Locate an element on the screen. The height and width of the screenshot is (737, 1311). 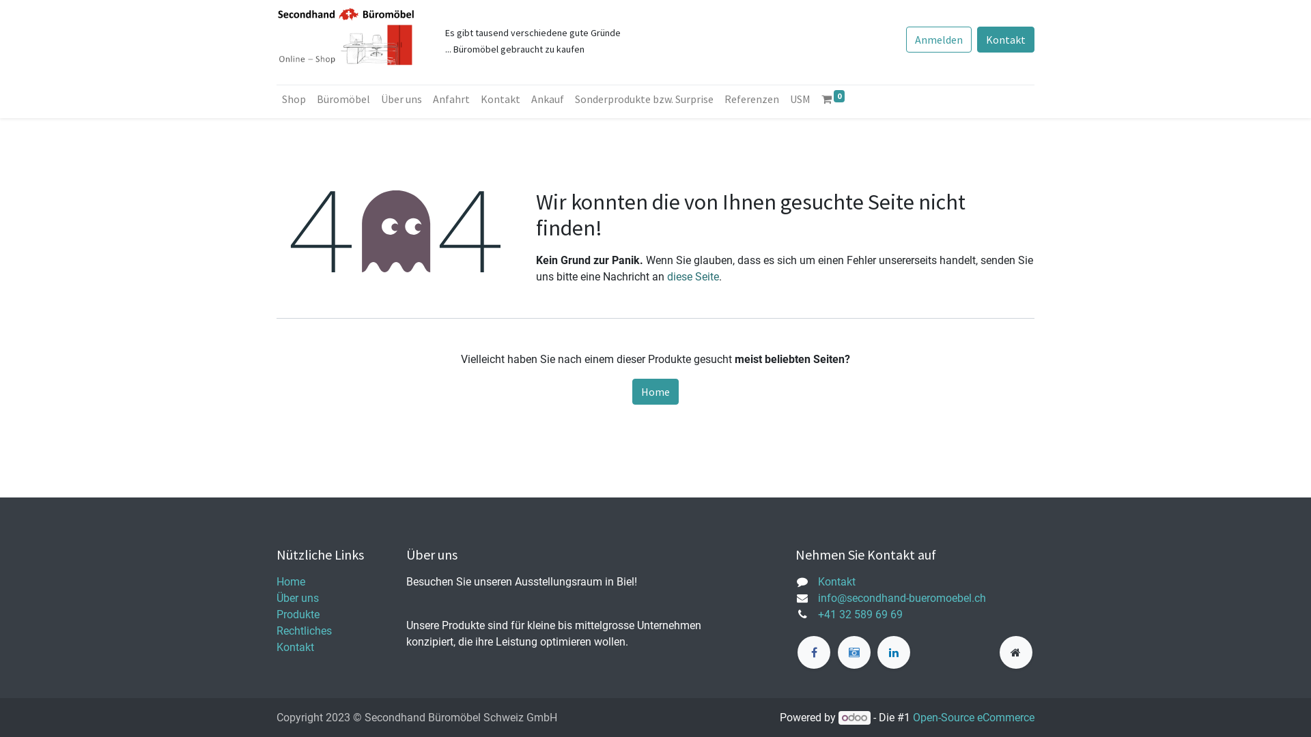
Shop is located at coordinates (294, 99).